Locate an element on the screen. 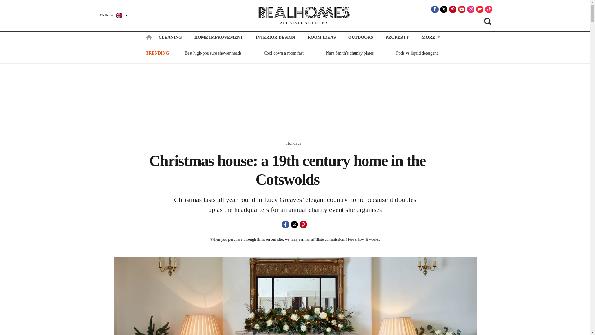 Image resolution: width=595 pixels, height=335 pixels. CLEANING is located at coordinates (170, 37).